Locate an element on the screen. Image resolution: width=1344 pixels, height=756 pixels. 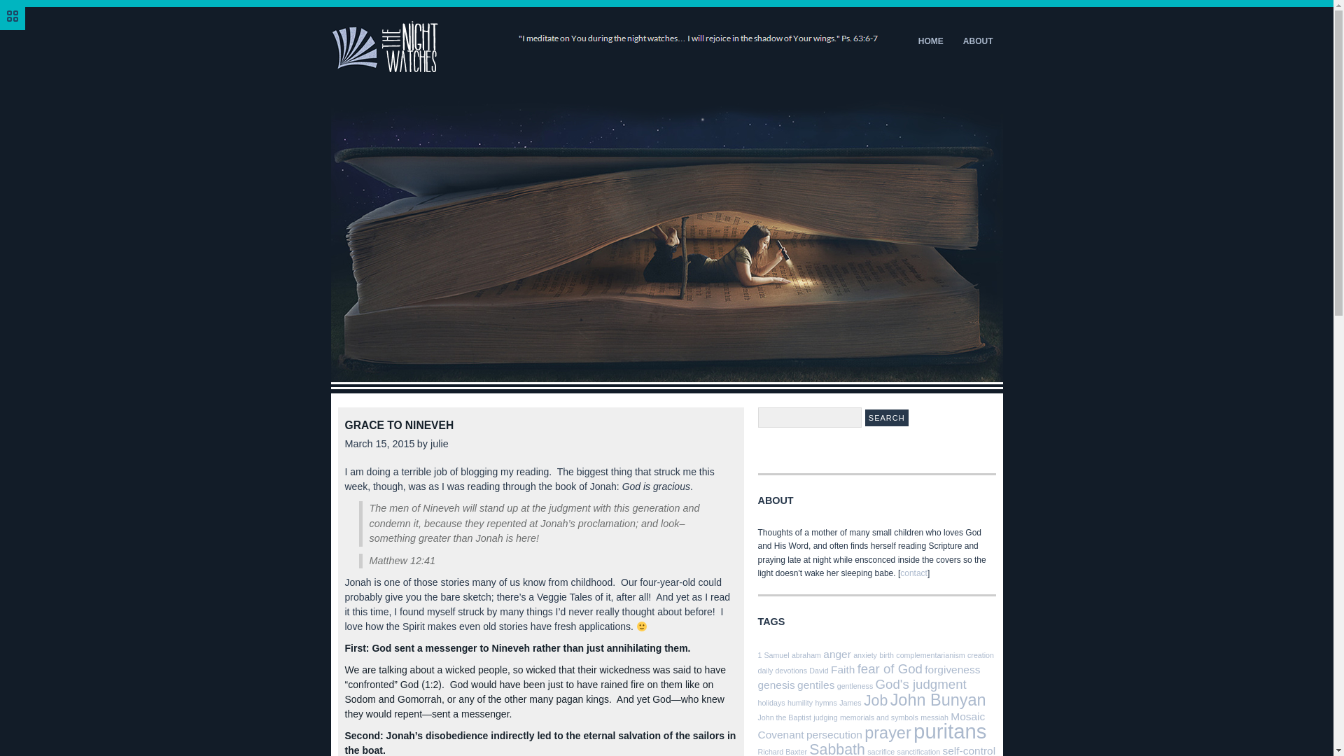
persecution is located at coordinates (834, 735).